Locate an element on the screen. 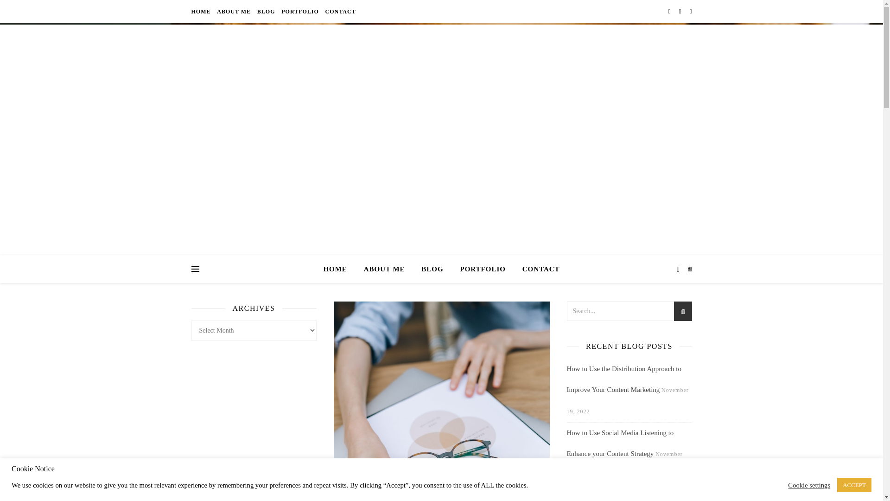 The image size is (890, 501). BLOG is located at coordinates (432, 269).